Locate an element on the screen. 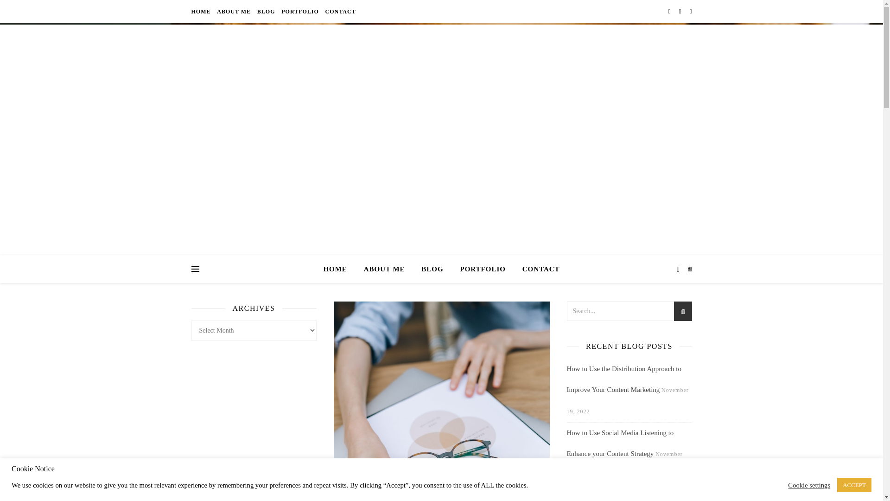 The image size is (890, 501). BLOG is located at coordinates (432, 269).